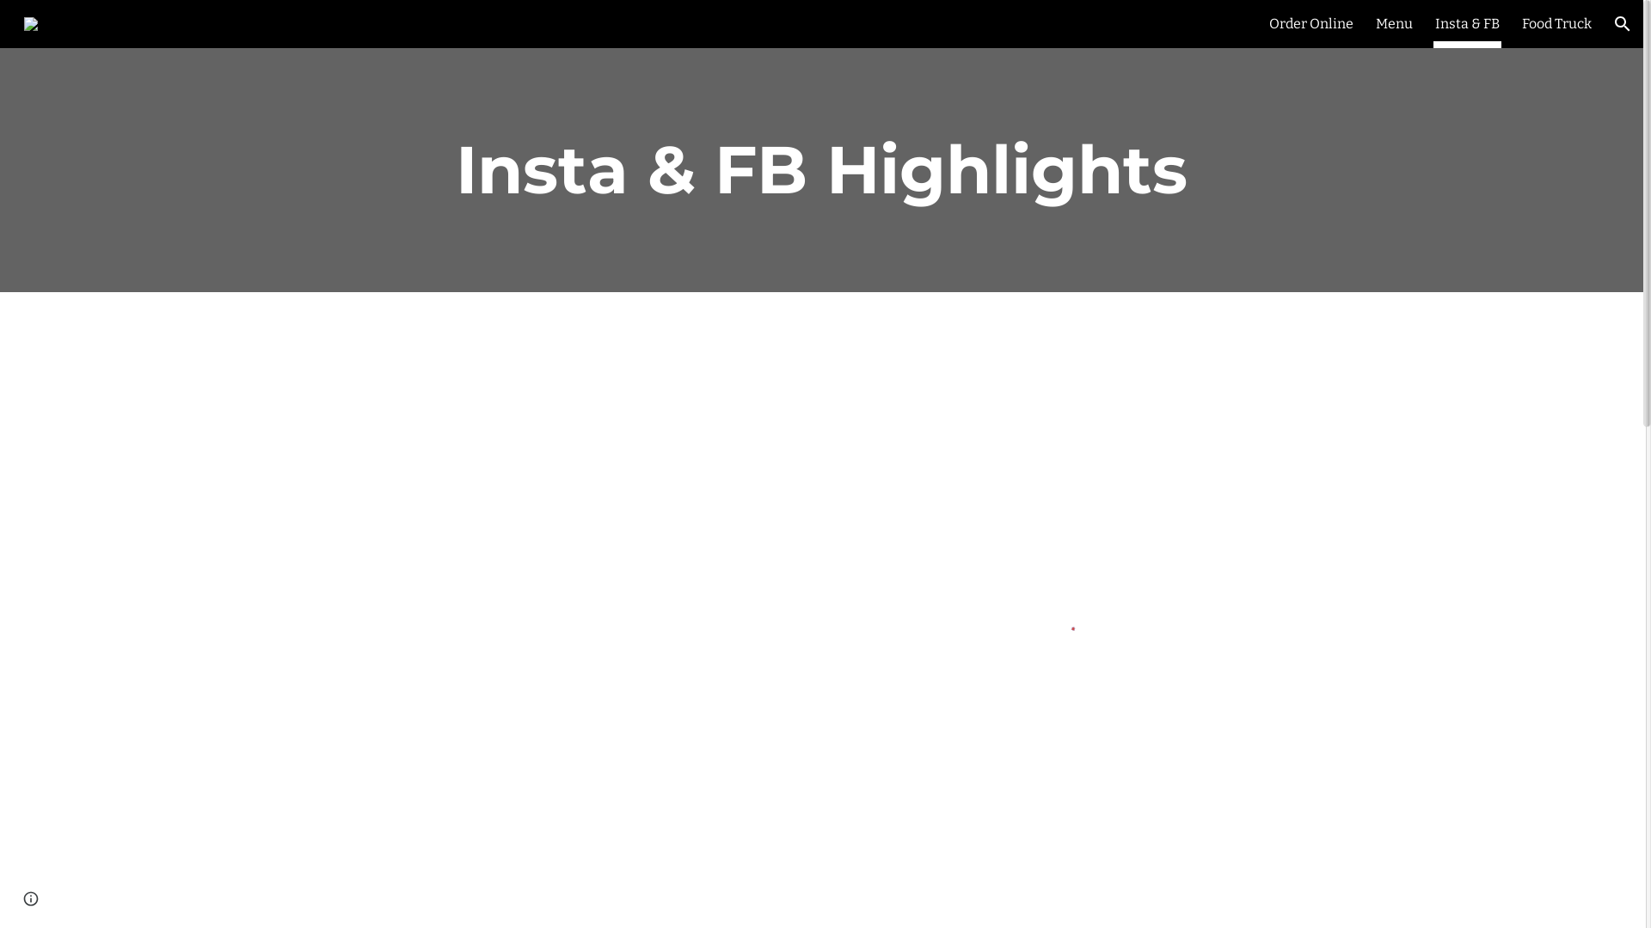 Image resolution: width=1651 pixels, height=928 pixels. What do you see at coordinates (1395, 24) in the screenshot?
I see `Menu` at bounding box center [1395, 24].